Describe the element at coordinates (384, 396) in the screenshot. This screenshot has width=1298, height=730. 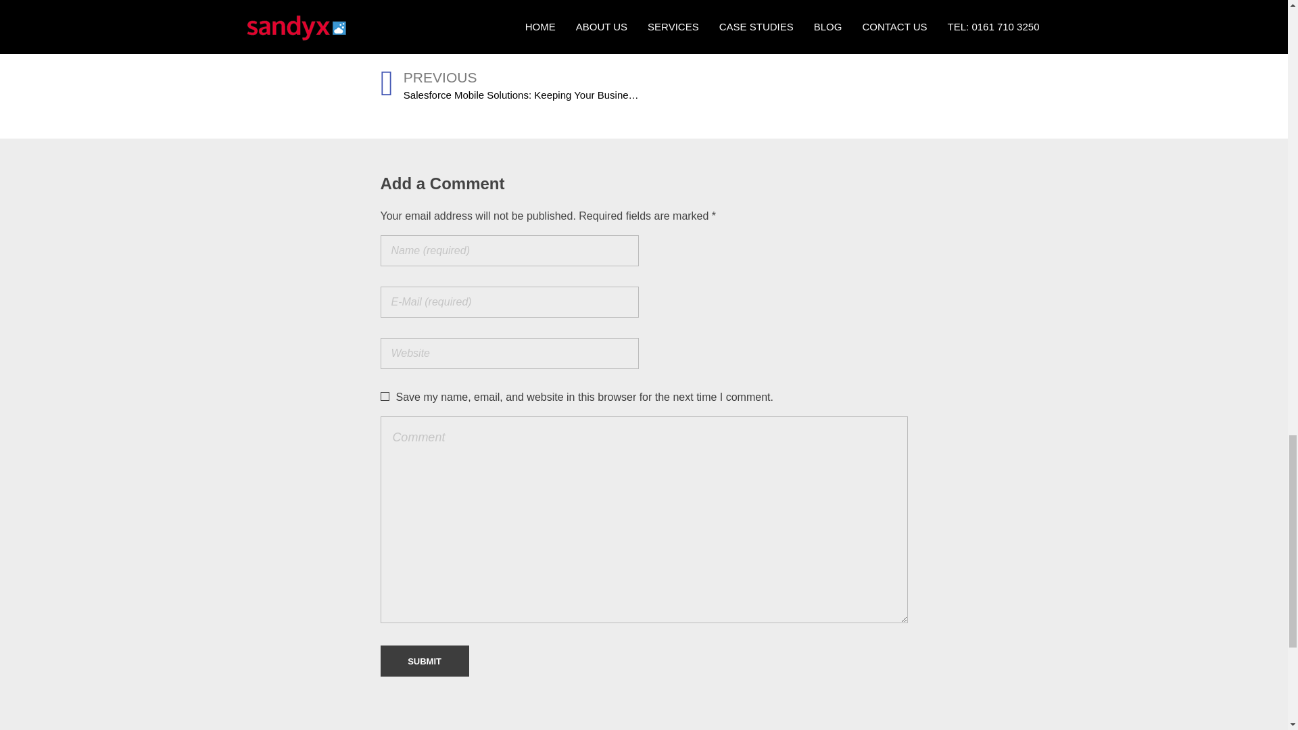
I see `yes` at that location.